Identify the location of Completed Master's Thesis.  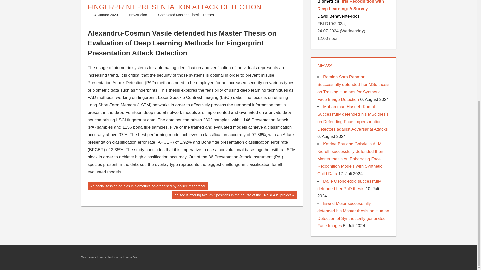
(179, 15).